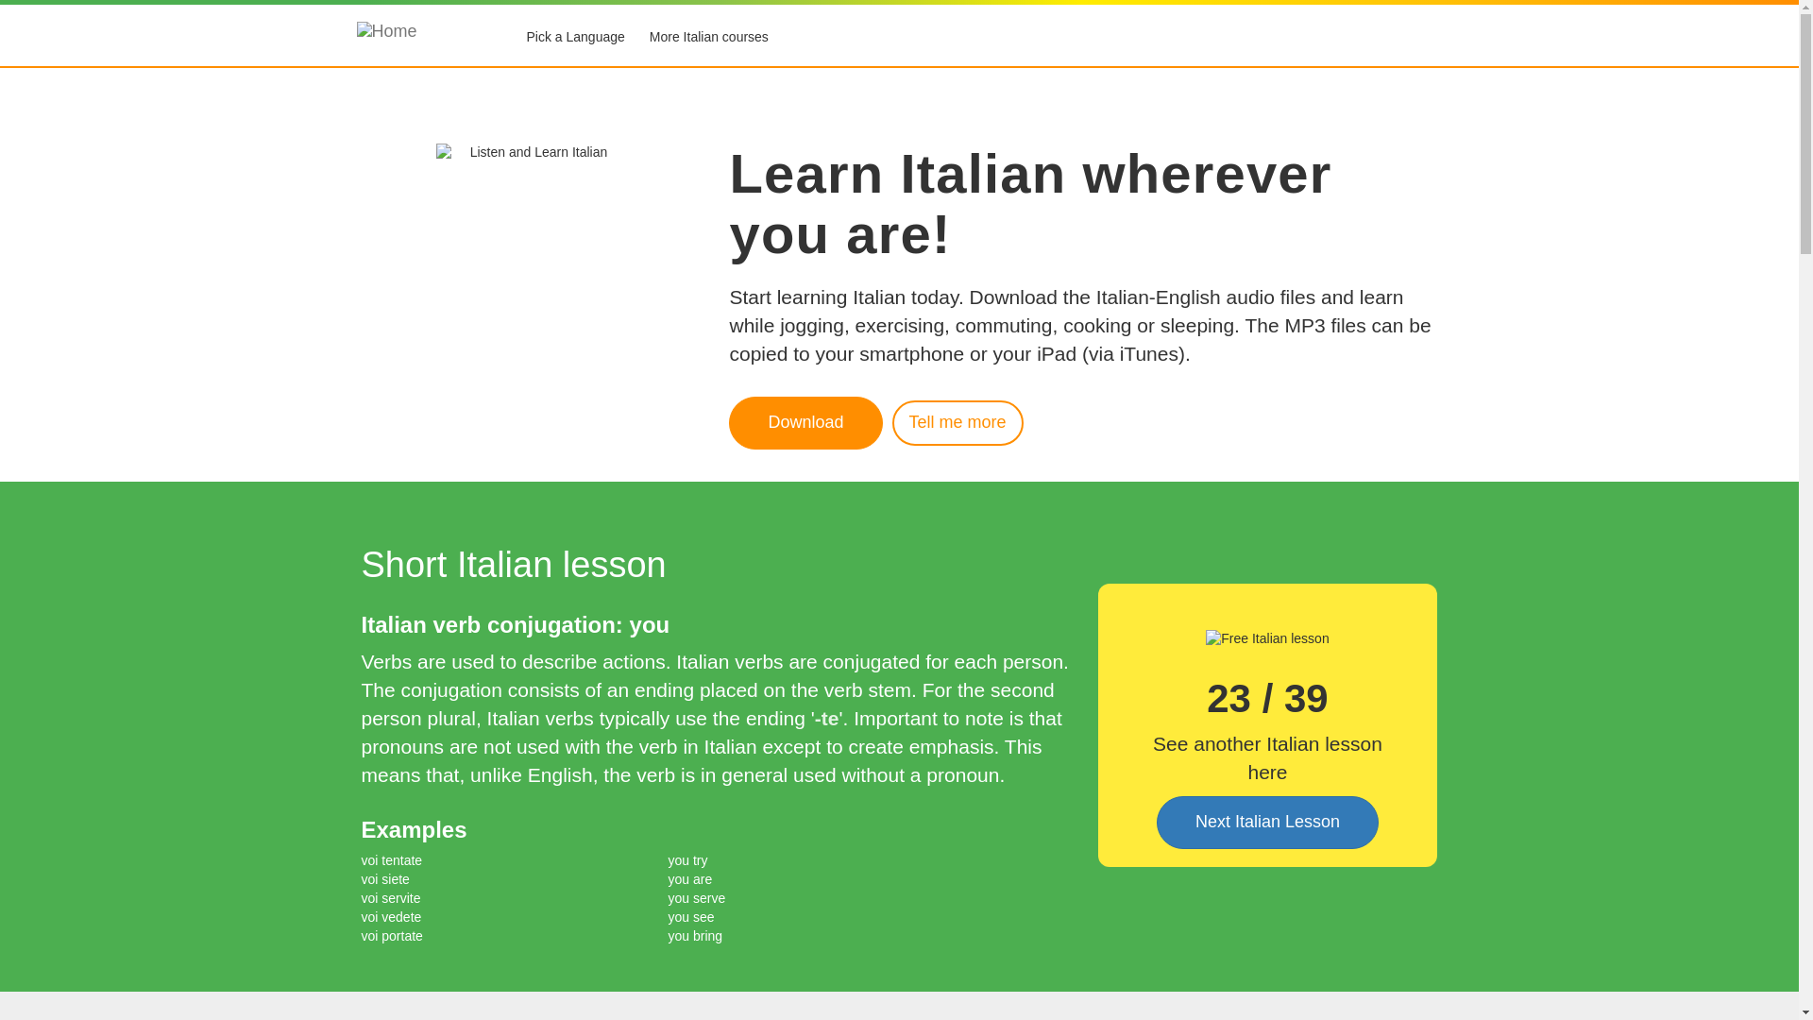  What do you see at coordinates (957, 423) in the screenshot?
I see `Italian MP3 download - Listen and Learn Italian` at bounding box center [957, 423].